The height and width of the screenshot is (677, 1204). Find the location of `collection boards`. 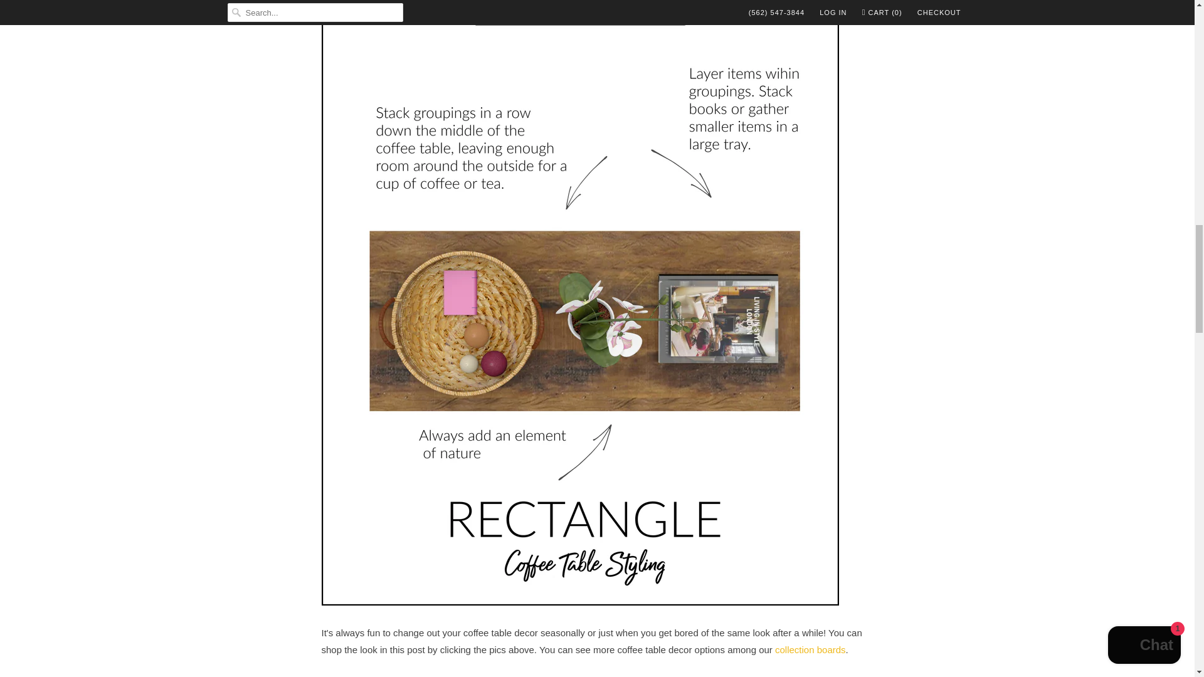

collection boards is located at coordinates (810, 649).